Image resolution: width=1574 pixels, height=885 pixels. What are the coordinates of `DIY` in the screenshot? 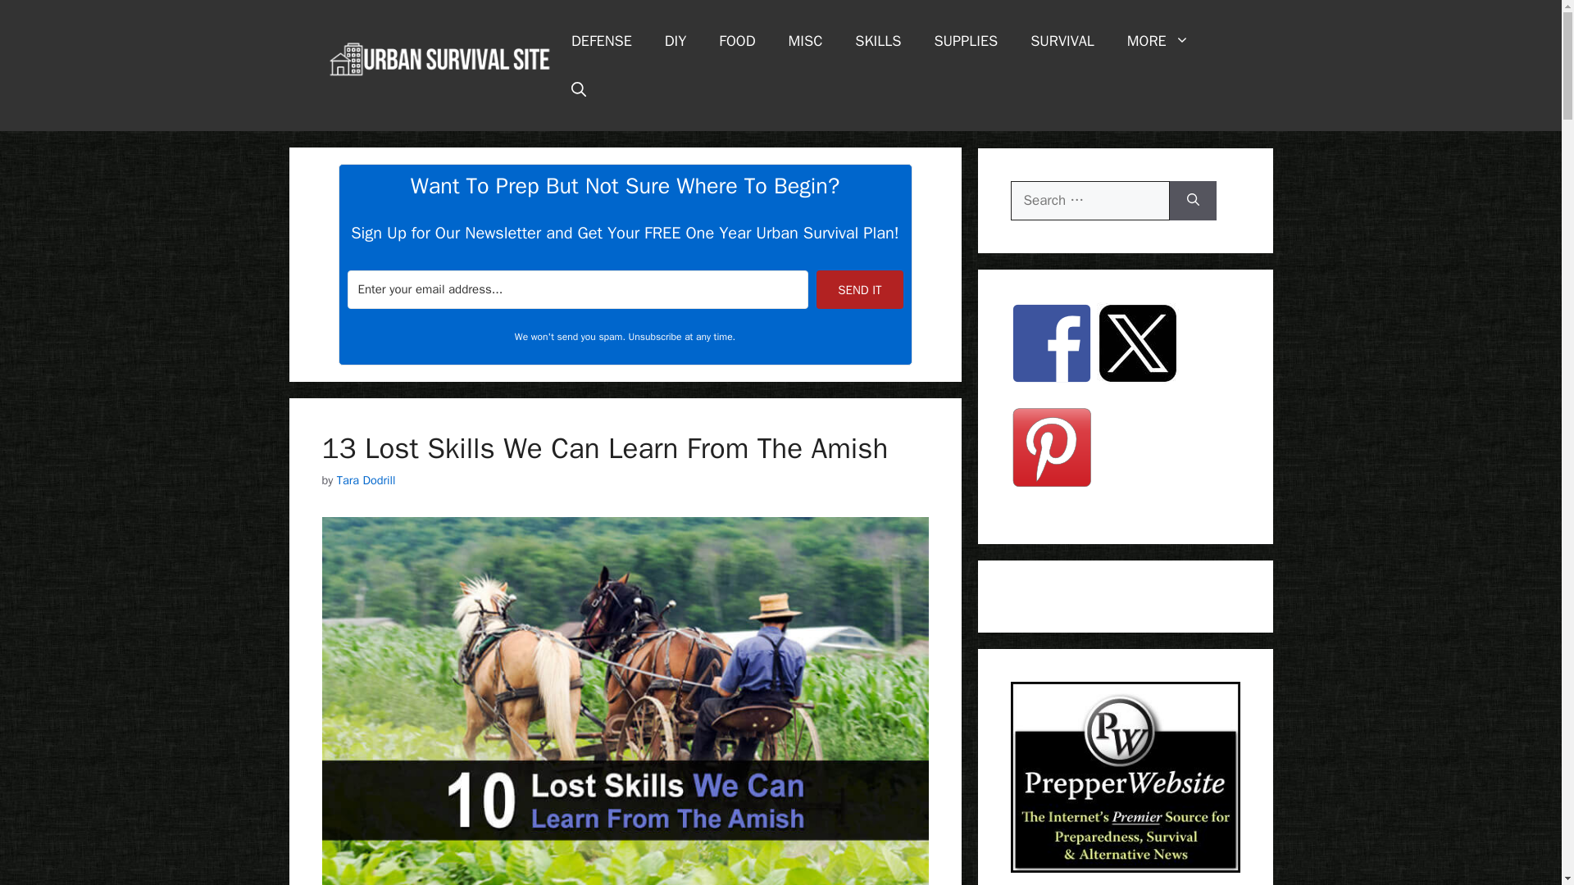 It's located at (676, 41).